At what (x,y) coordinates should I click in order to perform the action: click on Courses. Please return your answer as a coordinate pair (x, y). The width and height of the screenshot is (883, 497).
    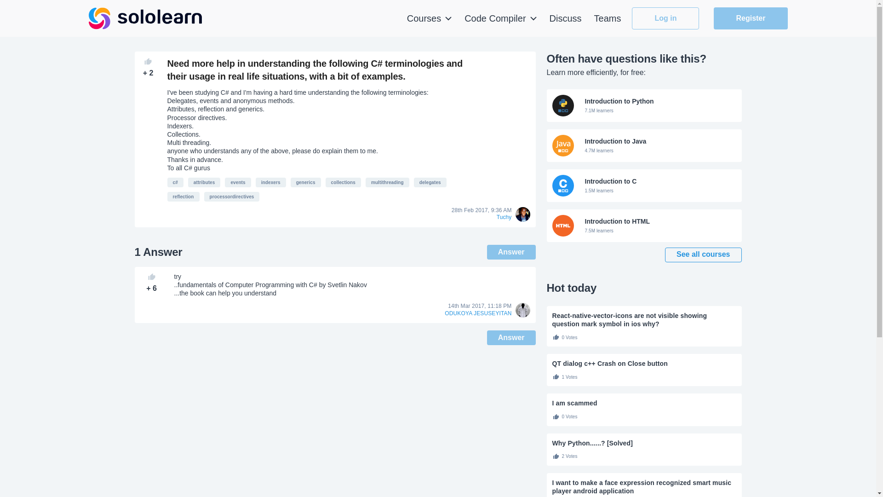
    Looking at the image, I should click on (644, 145).